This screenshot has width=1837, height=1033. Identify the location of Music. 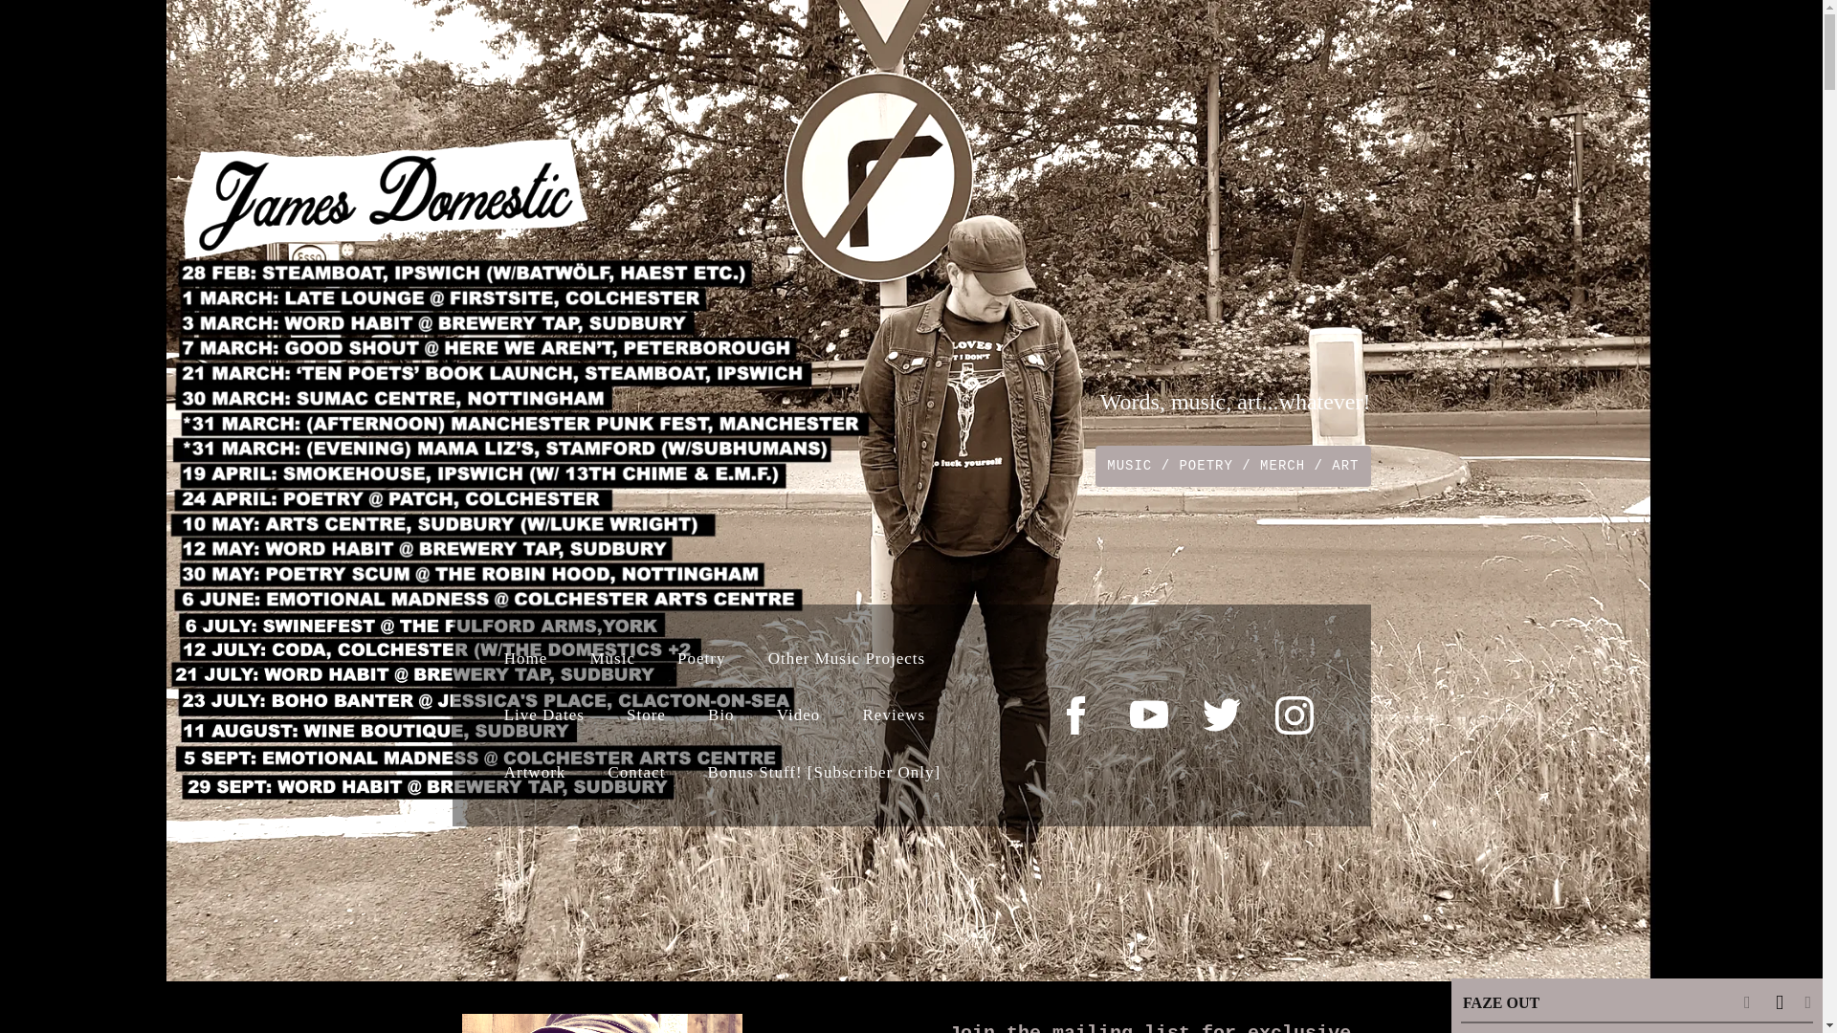
(612, 658).